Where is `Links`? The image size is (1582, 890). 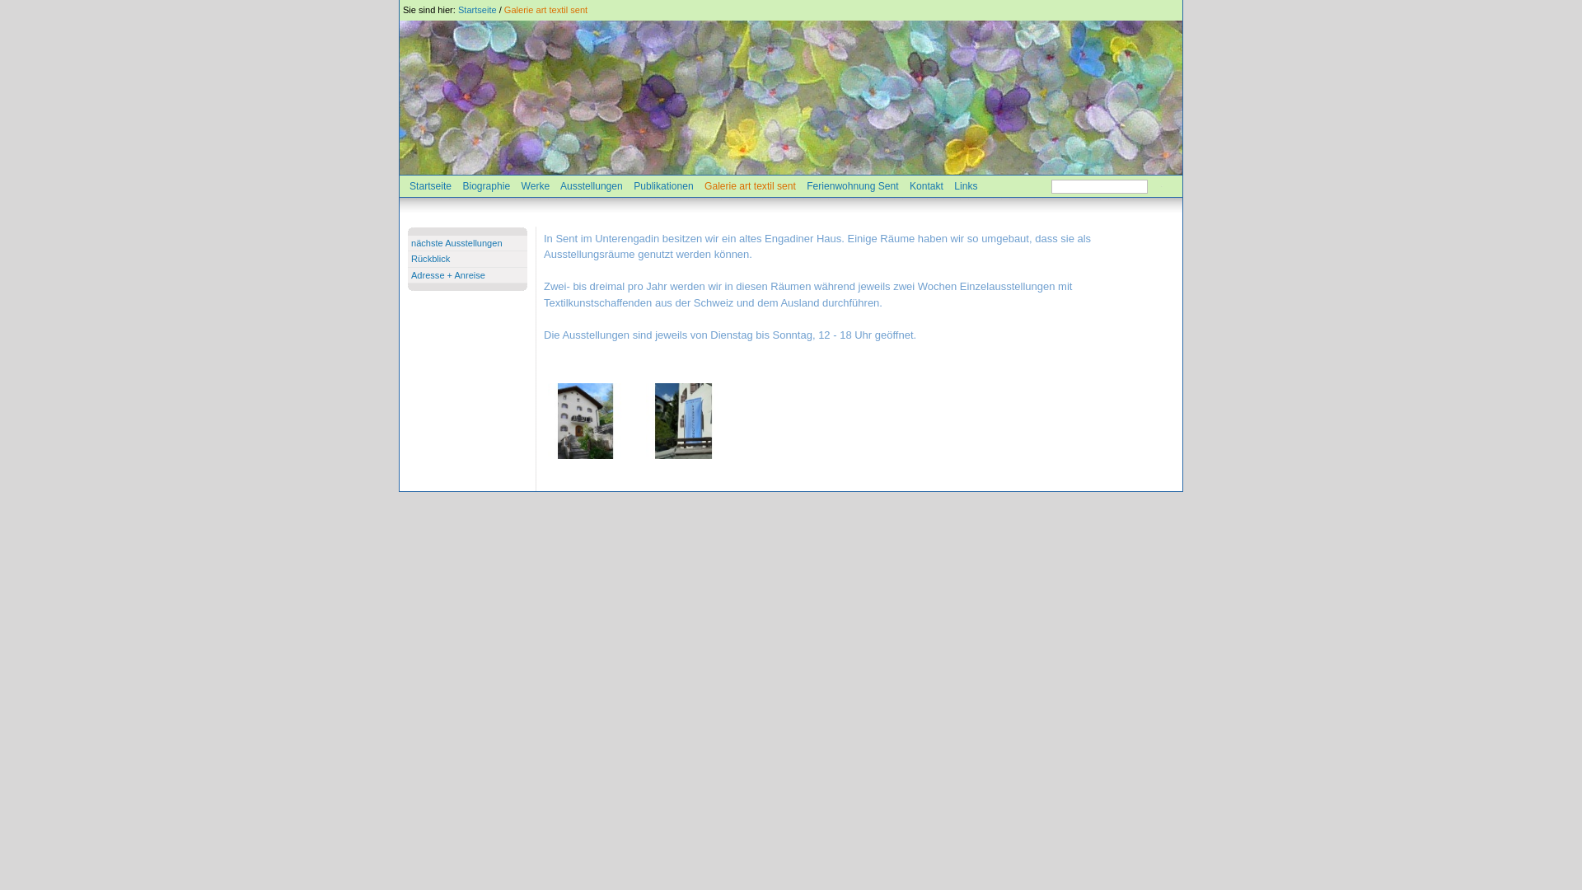 Links is located at coordinates (966, 186).